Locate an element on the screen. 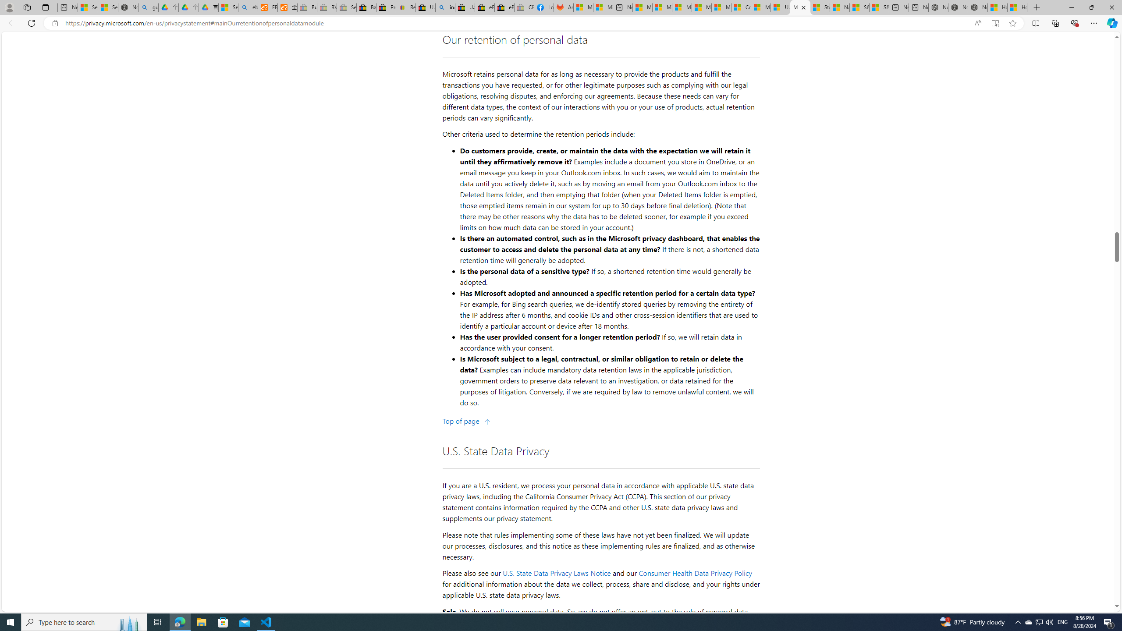  Register: Create a personal eBay account is located at coordinates (406, 7).